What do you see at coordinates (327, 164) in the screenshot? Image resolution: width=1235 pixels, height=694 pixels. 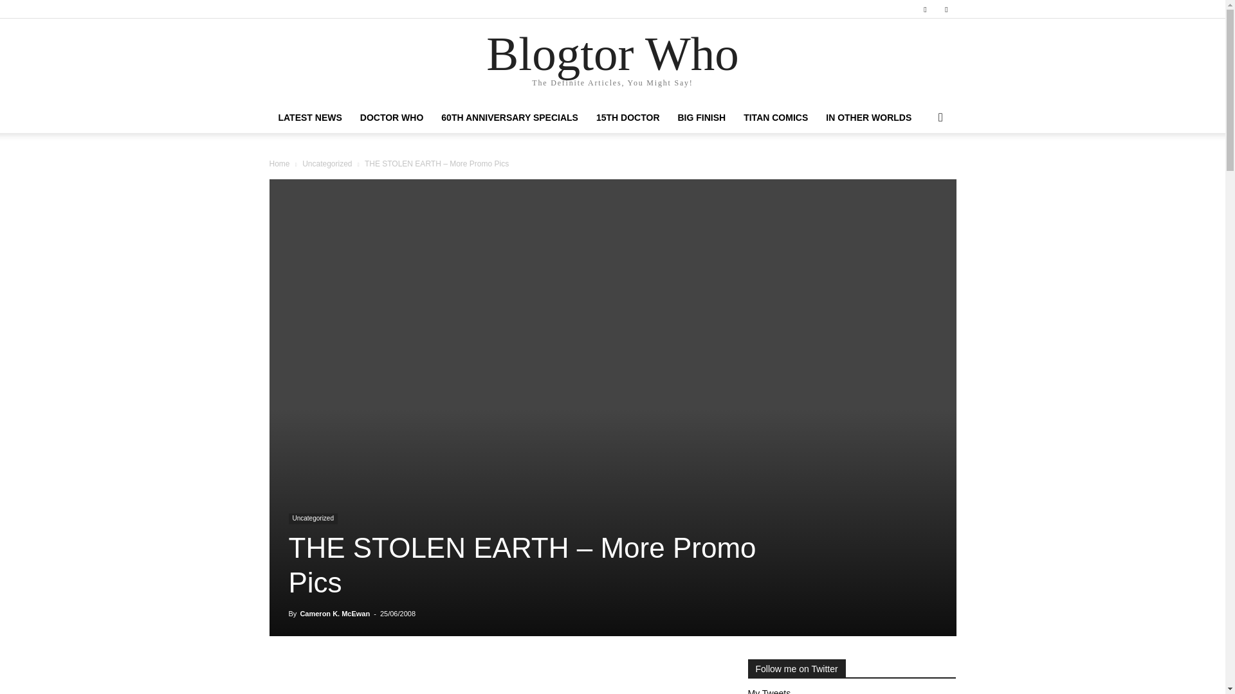 I see `View all posts in Uncategorized` at bounding box center [327, 164].